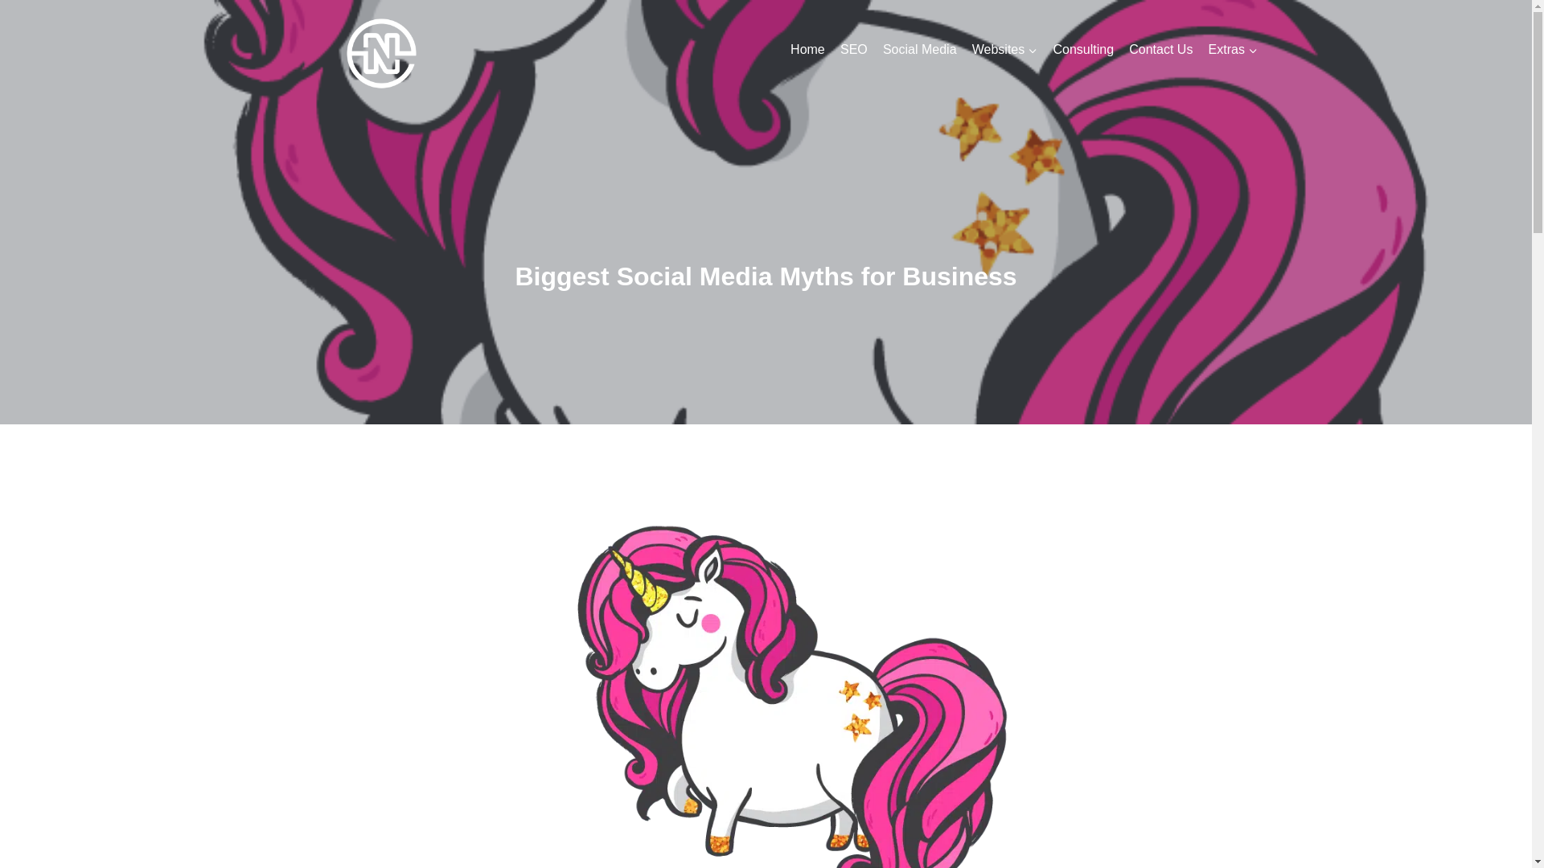 The image size is (1544, 868). Describe the element at coordinates (807, 50) in the screenshot. I see `NeONBRAND Homepage` at that location.